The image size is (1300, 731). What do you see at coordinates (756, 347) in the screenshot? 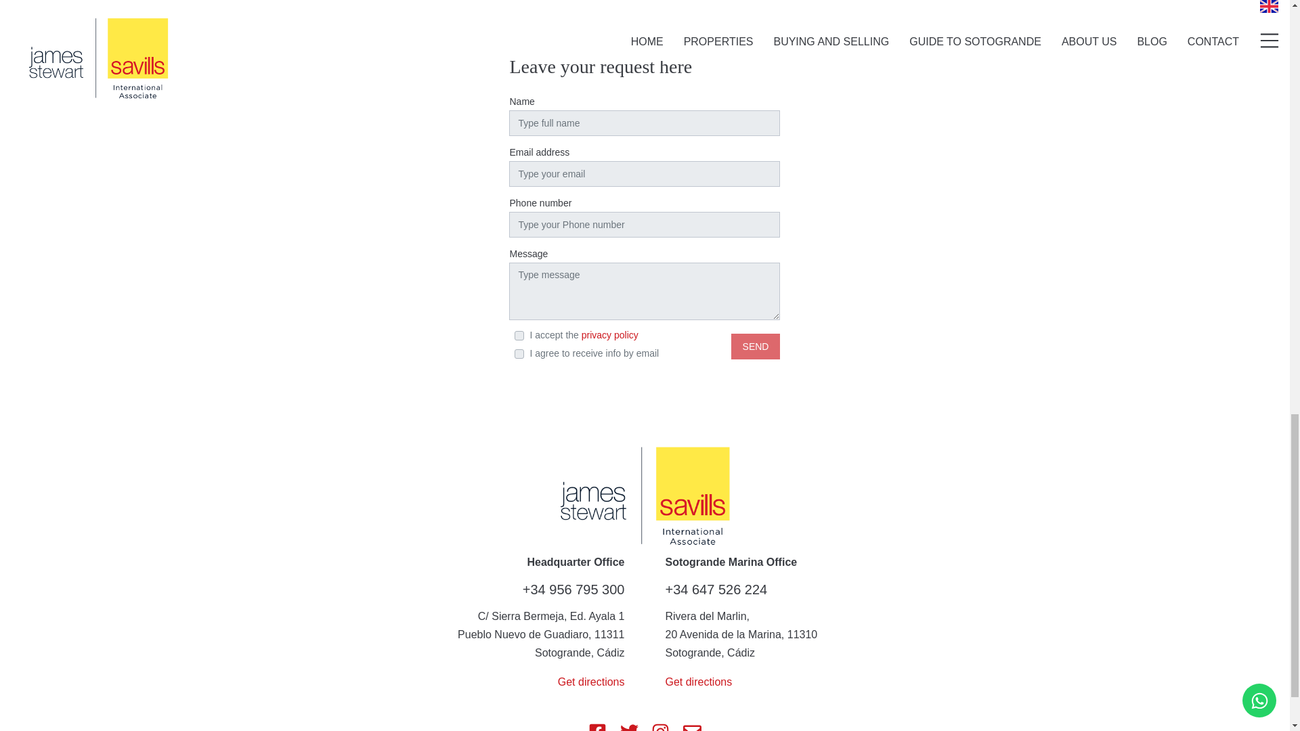
I see `SEND` at bounding box center [756, 347].